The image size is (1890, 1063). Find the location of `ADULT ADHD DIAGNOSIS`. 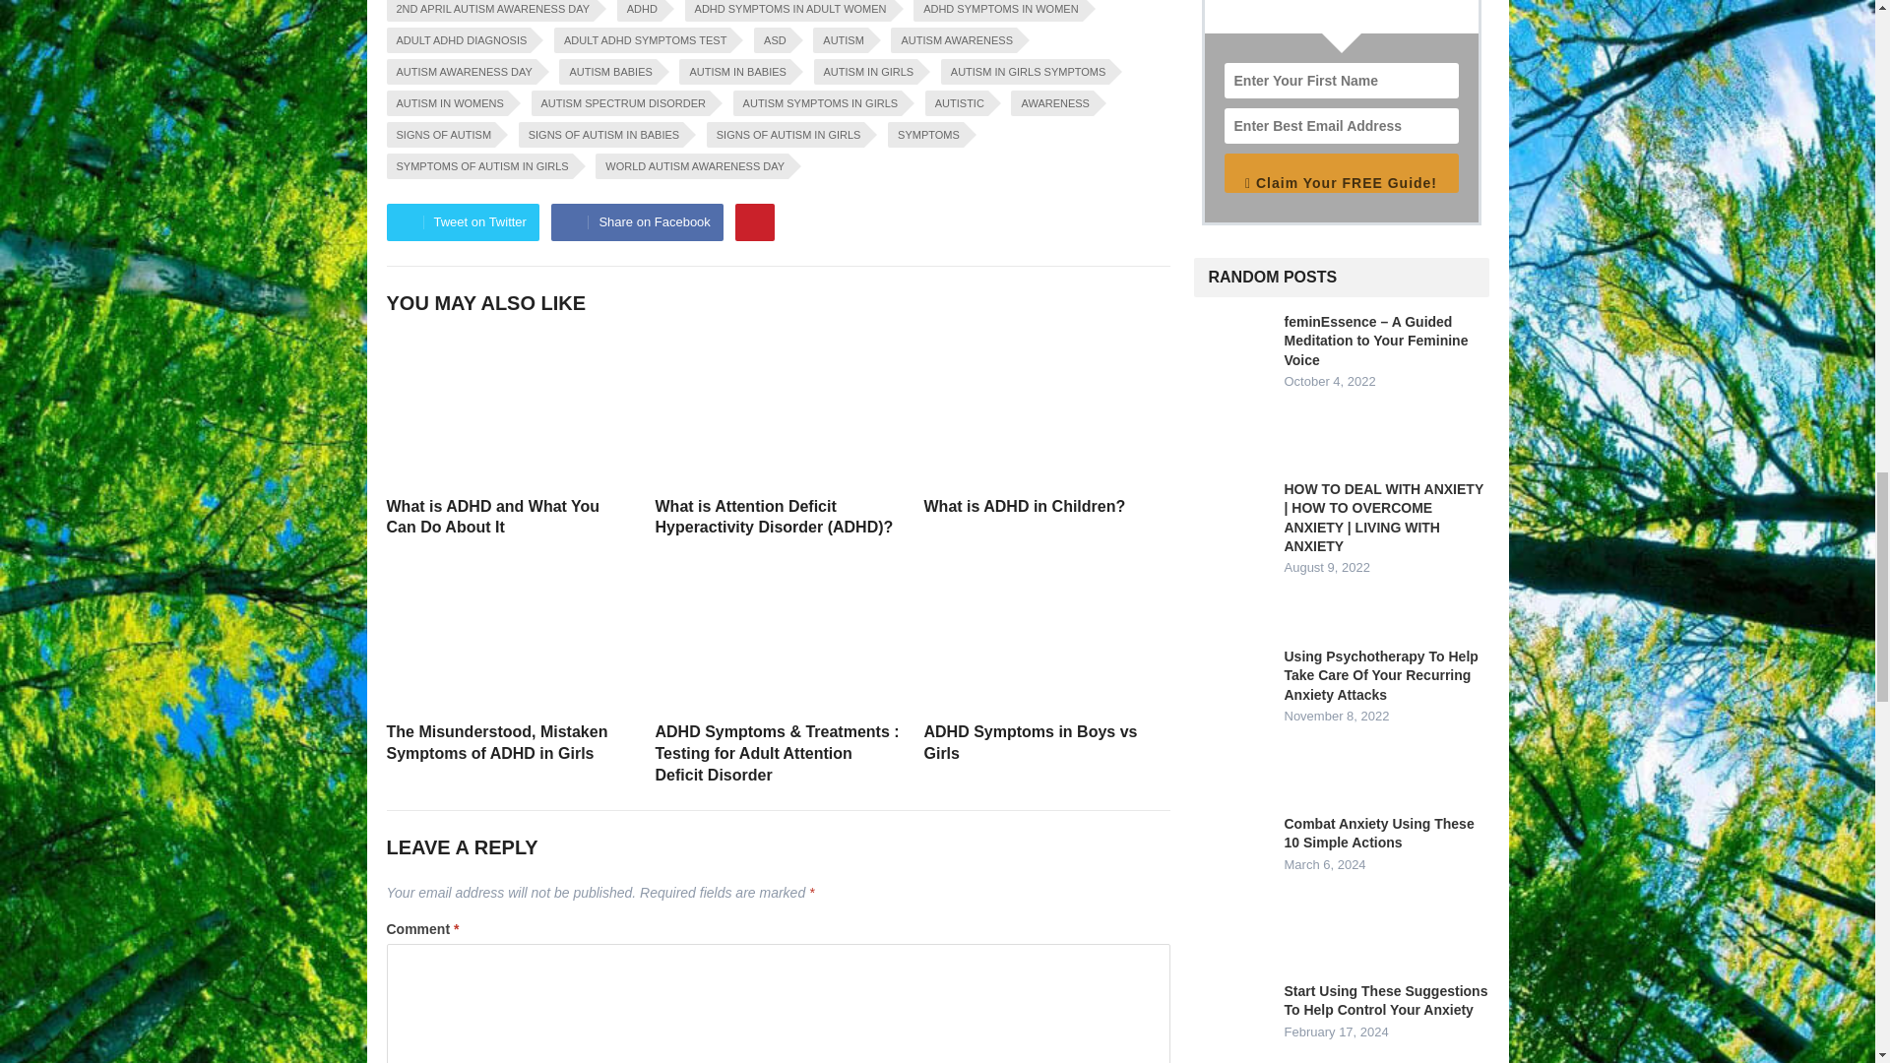

ADULT ADHD DIAGNOSIS is located at coordinates (458, 40).